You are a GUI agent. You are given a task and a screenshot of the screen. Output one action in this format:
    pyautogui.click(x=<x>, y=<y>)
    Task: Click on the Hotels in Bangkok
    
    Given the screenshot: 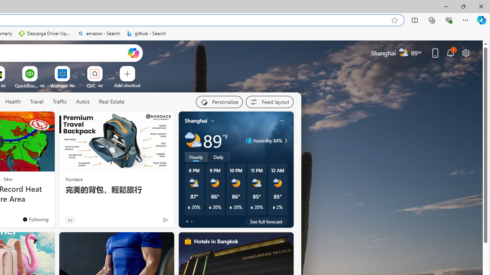 What is the action you would take?
    pyautogui.click(x=216, y=241)
    